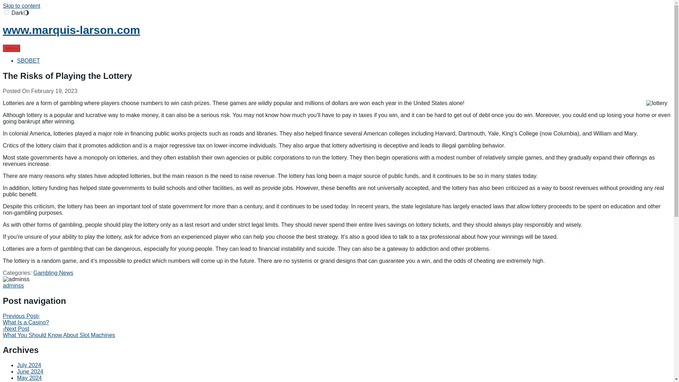  What do you see at coordinates (6, 13) in the screenshot?
I see `on` at bounding box center [6, 13].